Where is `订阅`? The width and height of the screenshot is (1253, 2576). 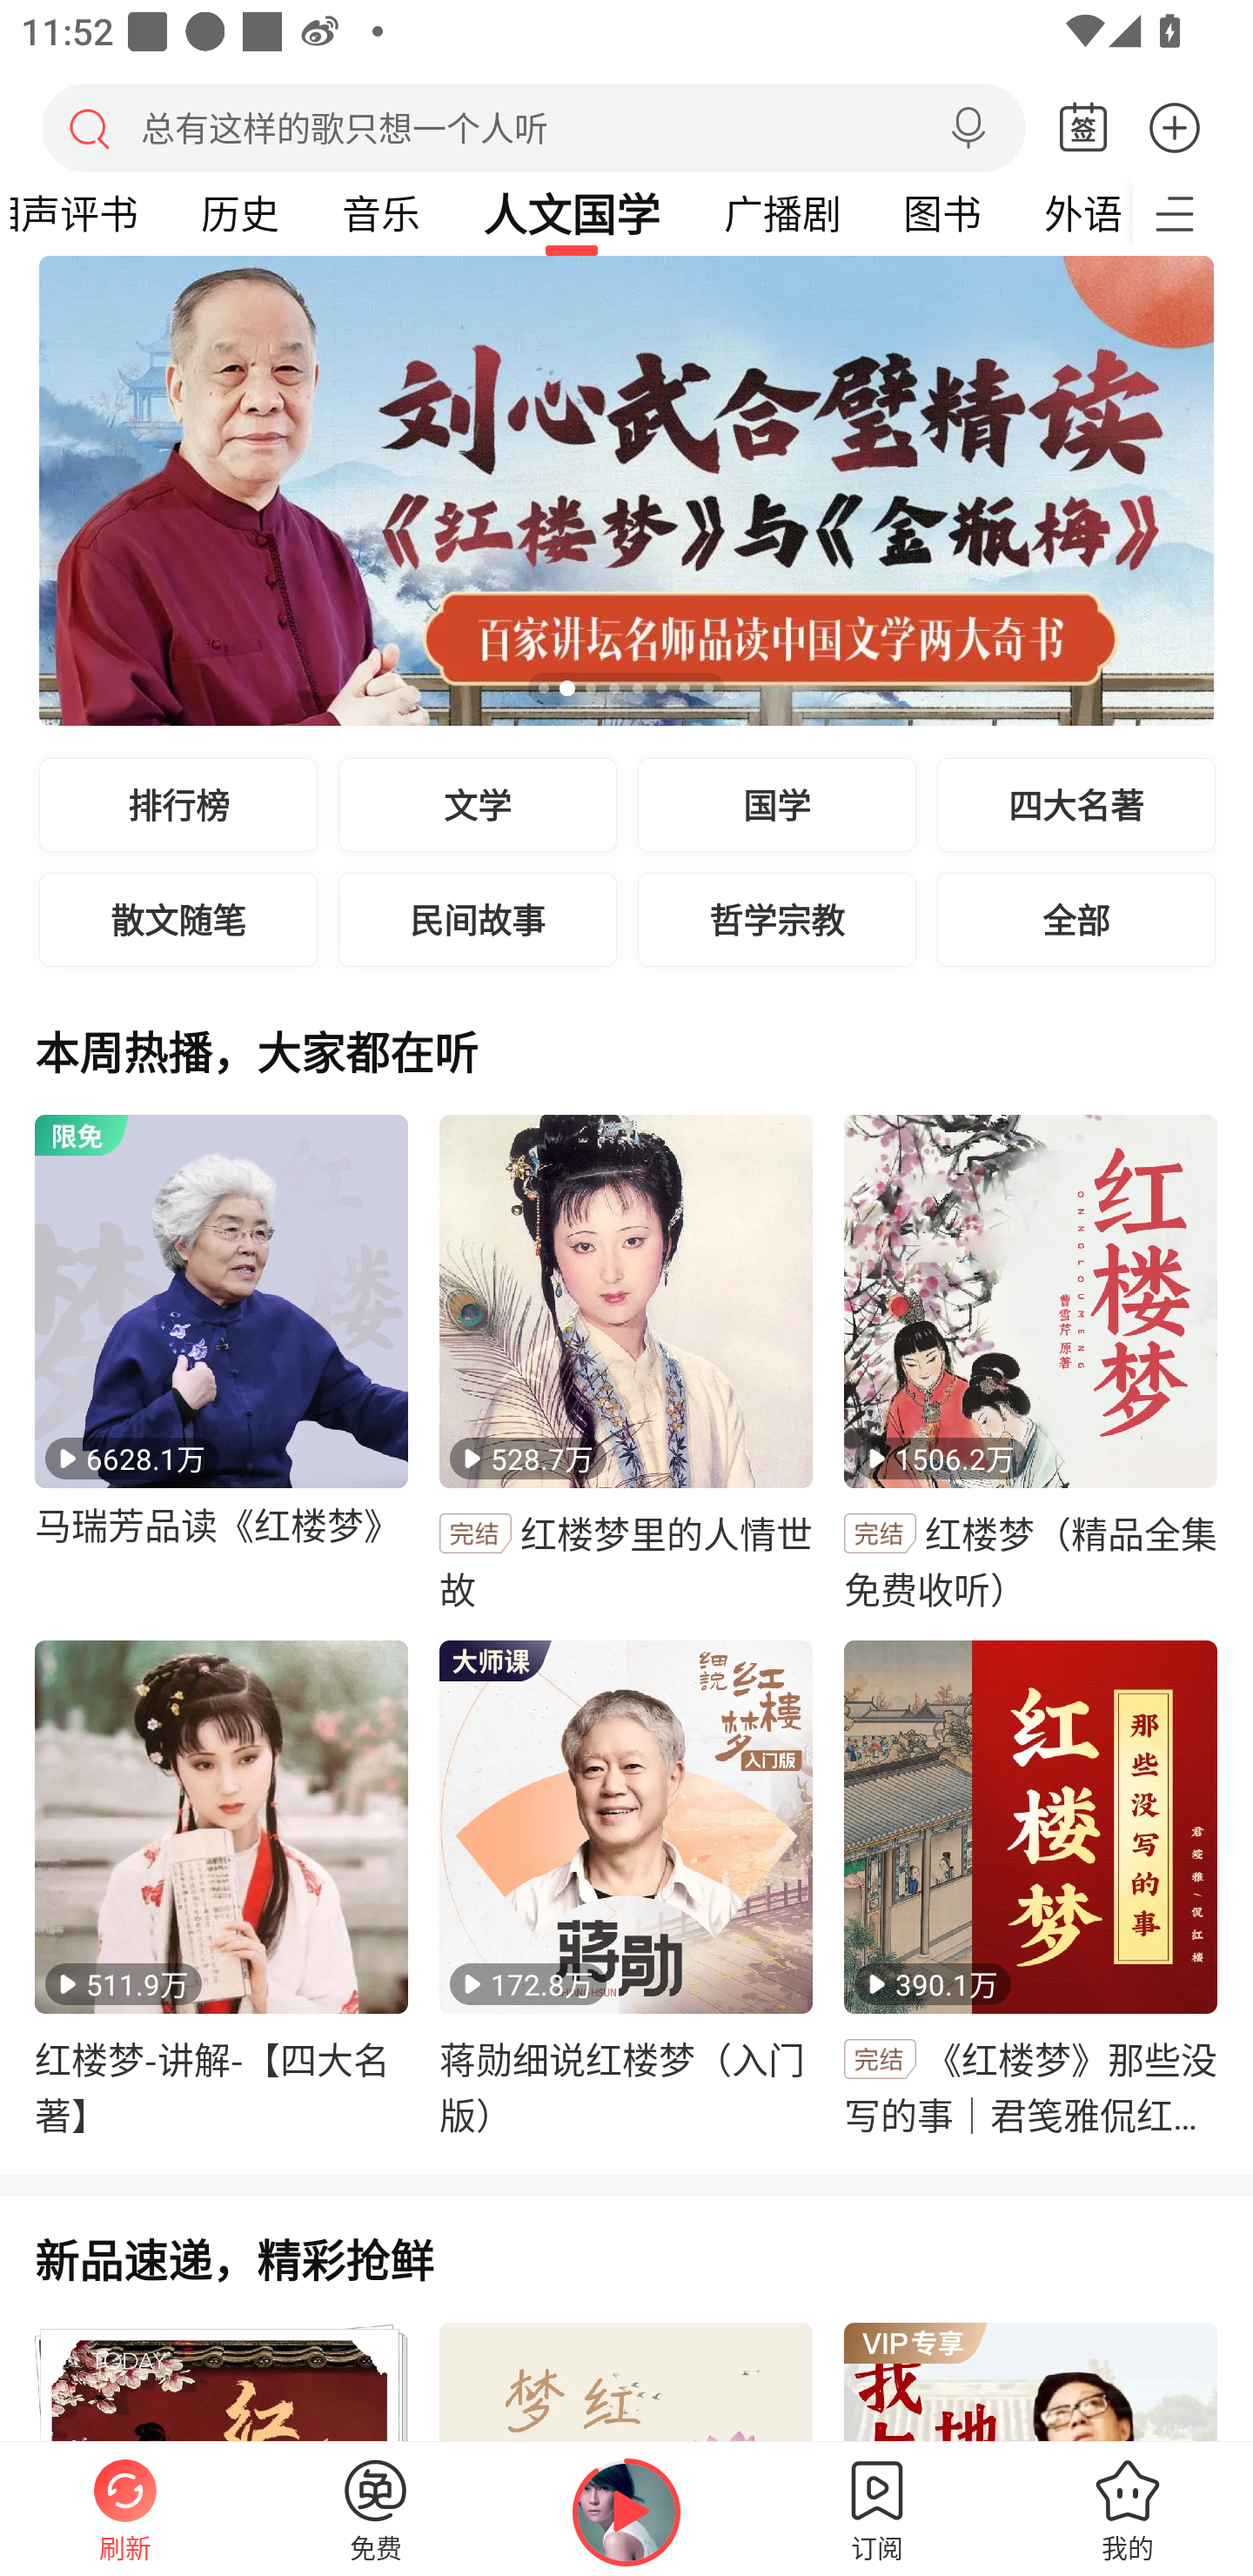
订阅 is located at coordinates (877, 2508).